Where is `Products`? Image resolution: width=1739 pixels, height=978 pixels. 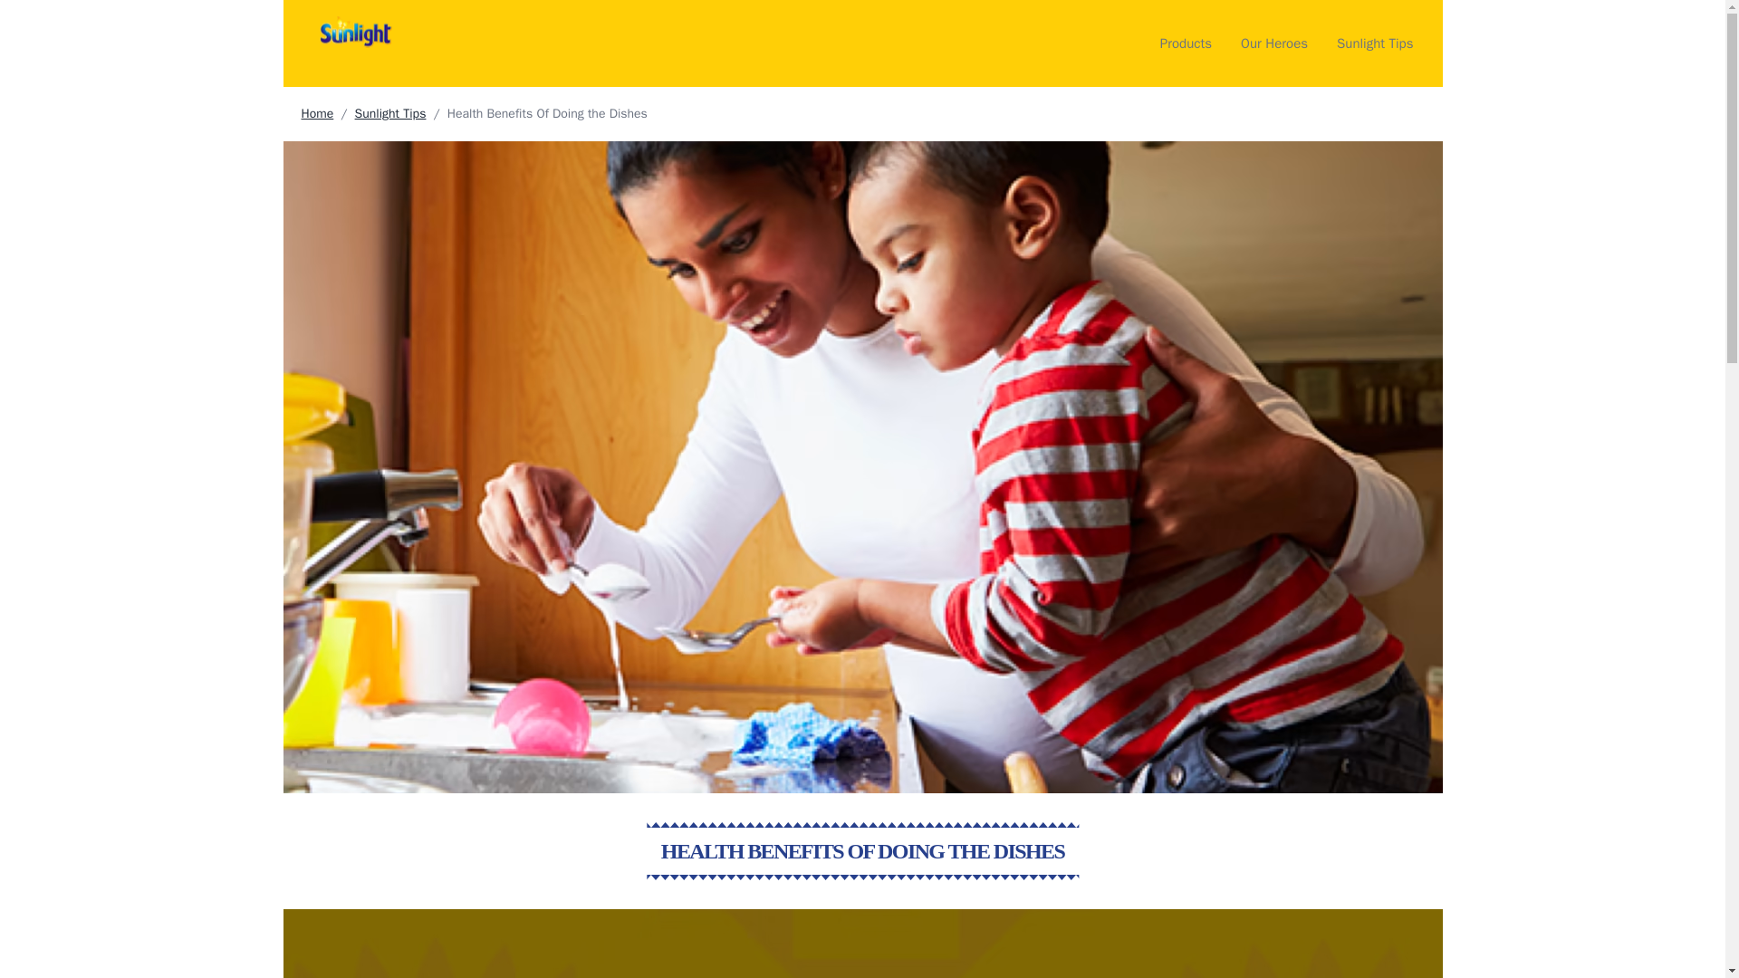
Products is located at coordinates (1186, 43).